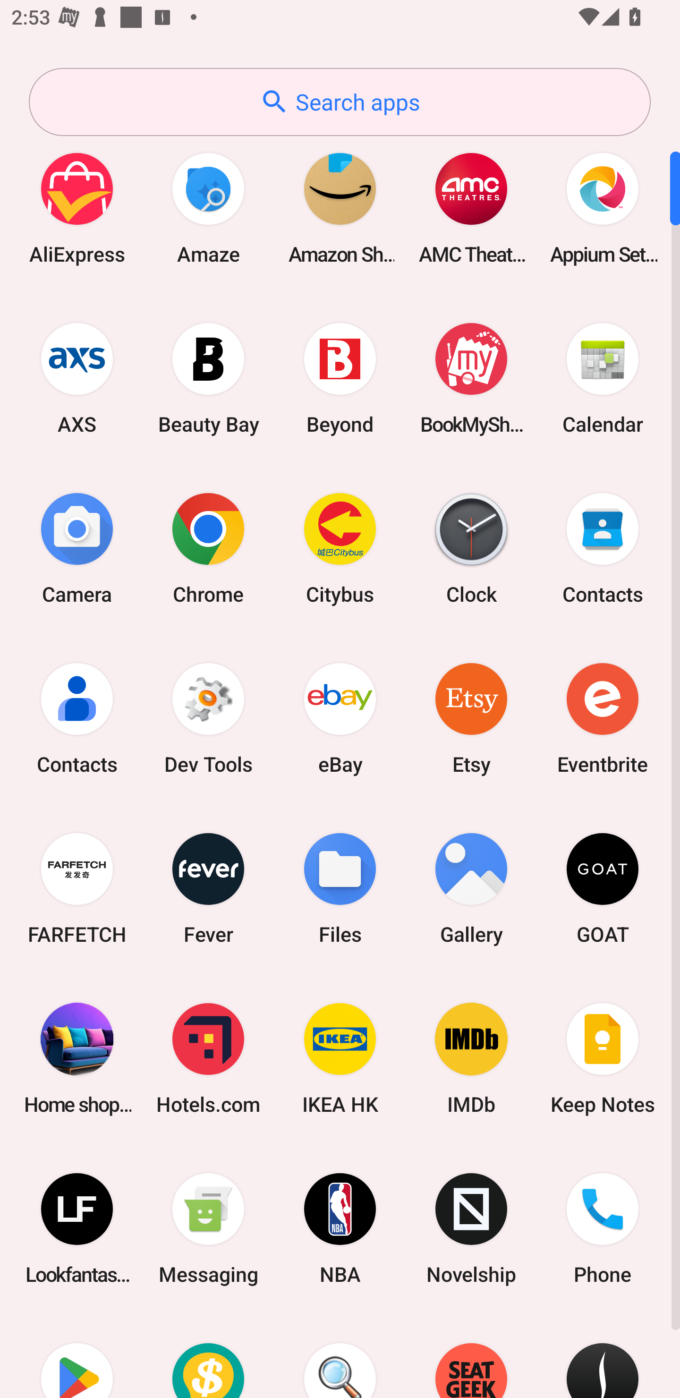 Image resolution: width=680 pixels, height=1398 pixels. What do you see at coordinates (603, 888) in the screenshot?
I see `GOAT` at bounding box center [603, 888].